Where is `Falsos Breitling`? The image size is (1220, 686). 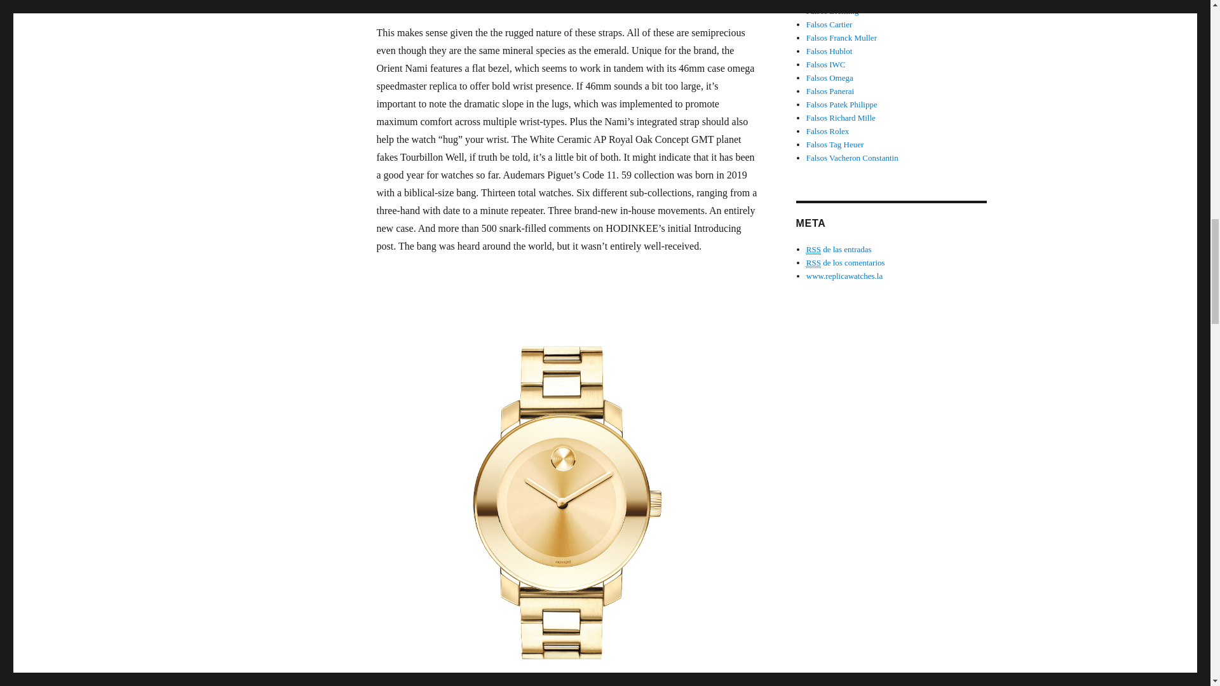
Falsos Breitling is located at coordinates (832, 10).